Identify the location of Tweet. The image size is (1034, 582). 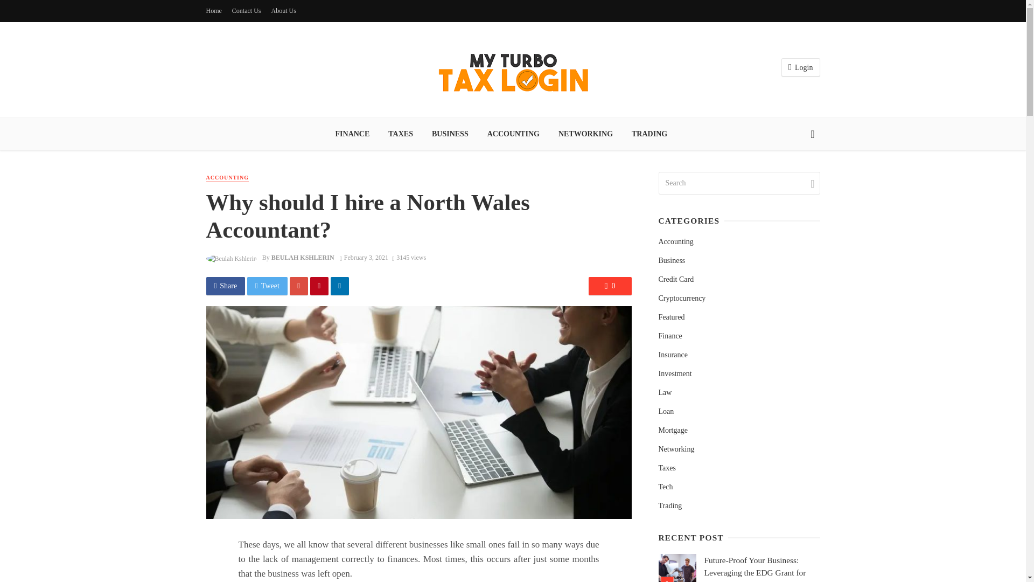
(267, 286).